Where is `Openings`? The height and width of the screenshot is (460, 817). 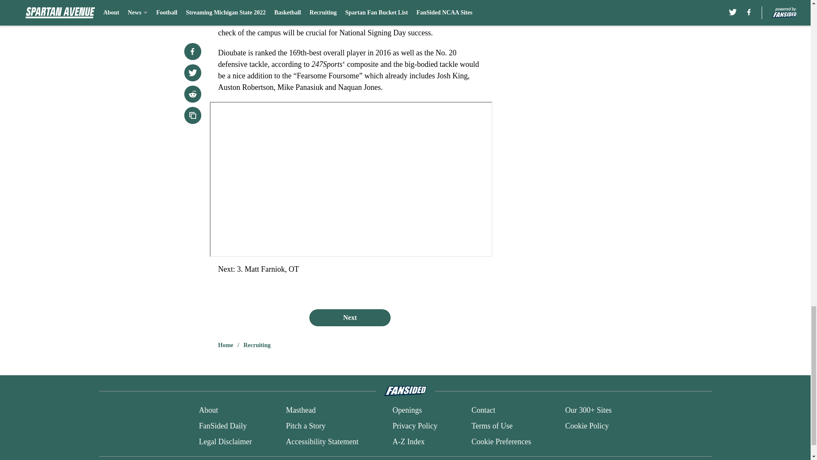
Openings is located at coordinates (407, 411).